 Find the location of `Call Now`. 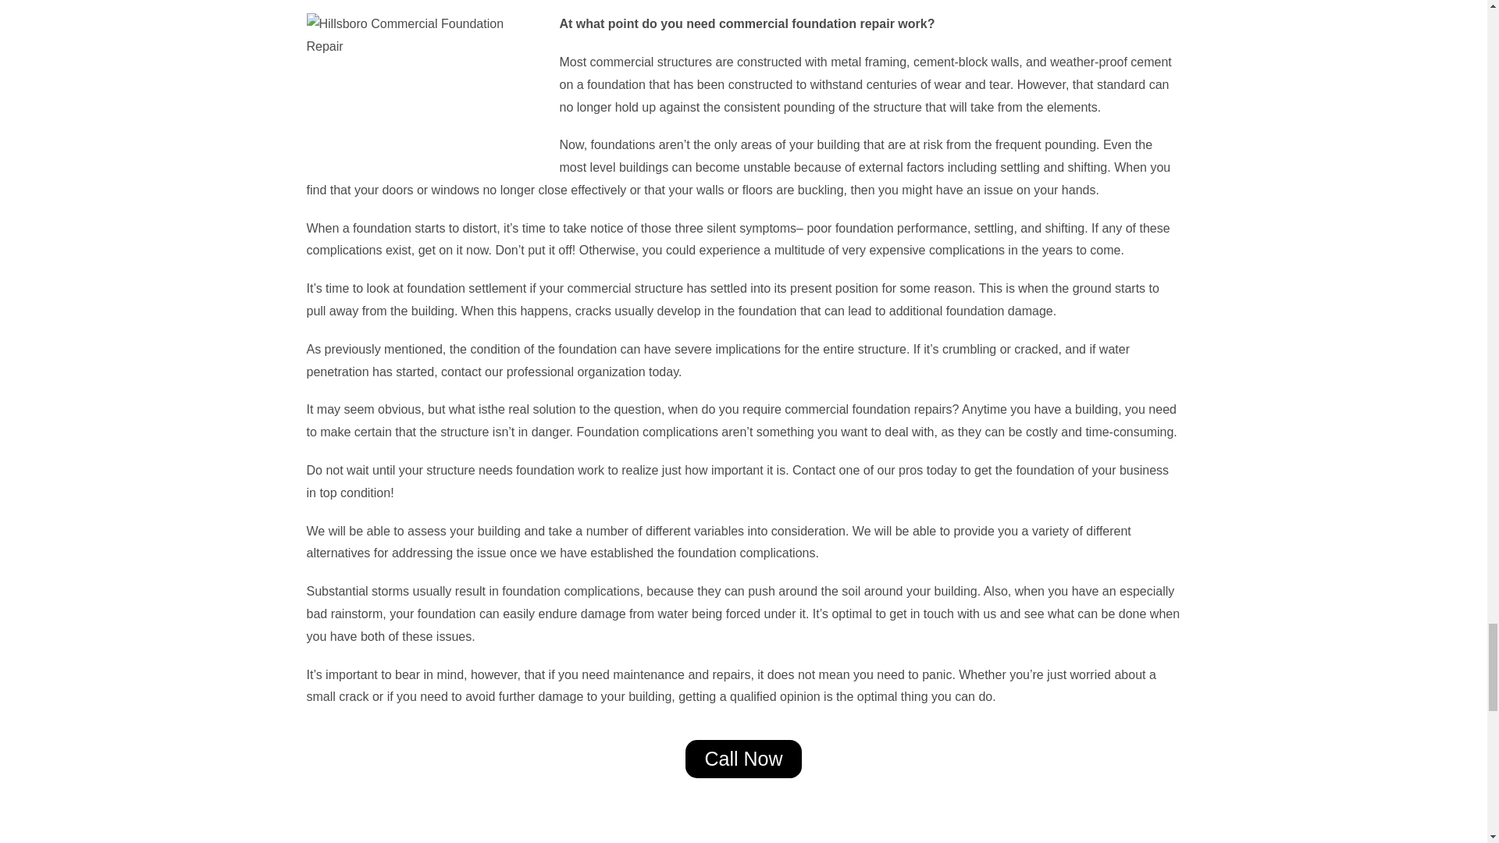

Call Now is located at coordinates (742, 759).